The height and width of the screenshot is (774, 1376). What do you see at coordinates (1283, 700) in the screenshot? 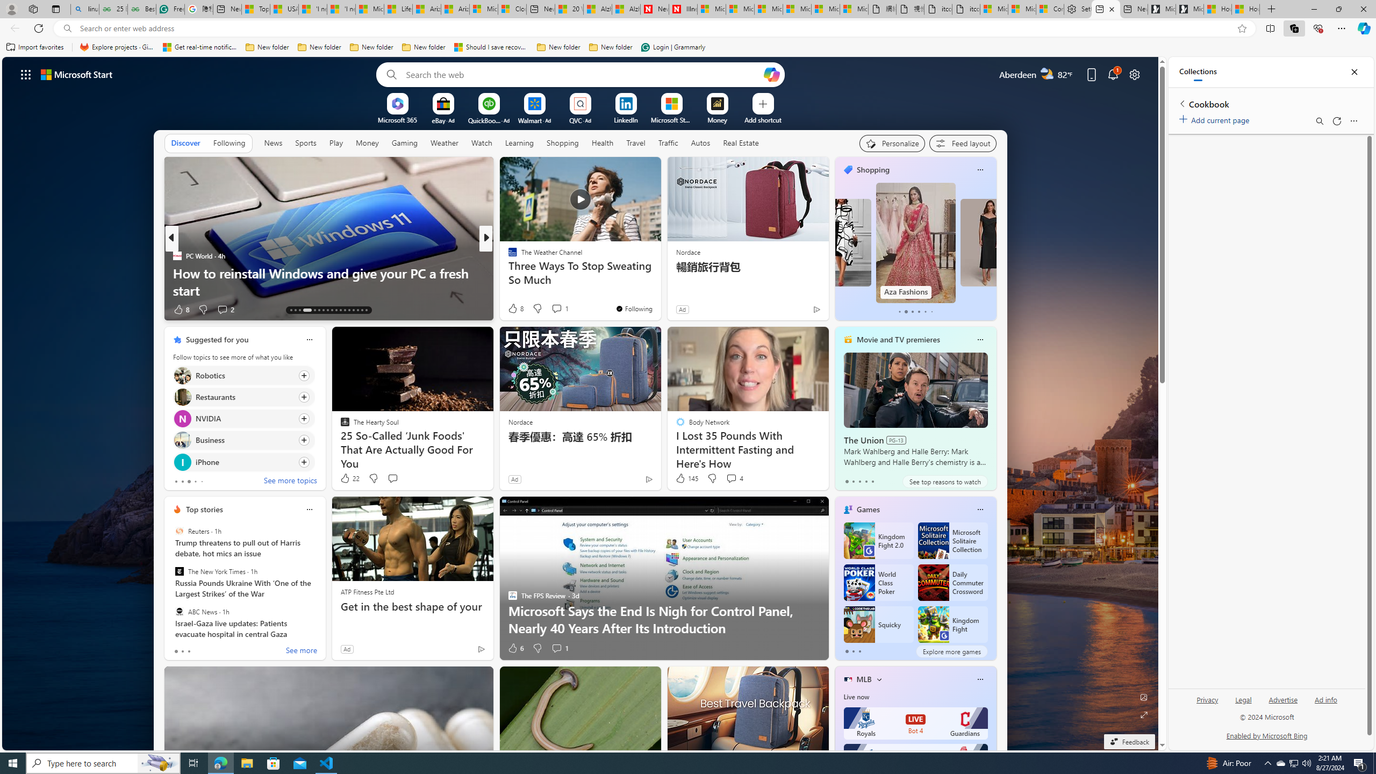
I see `Advertise` at bounding box center [1283, 700].